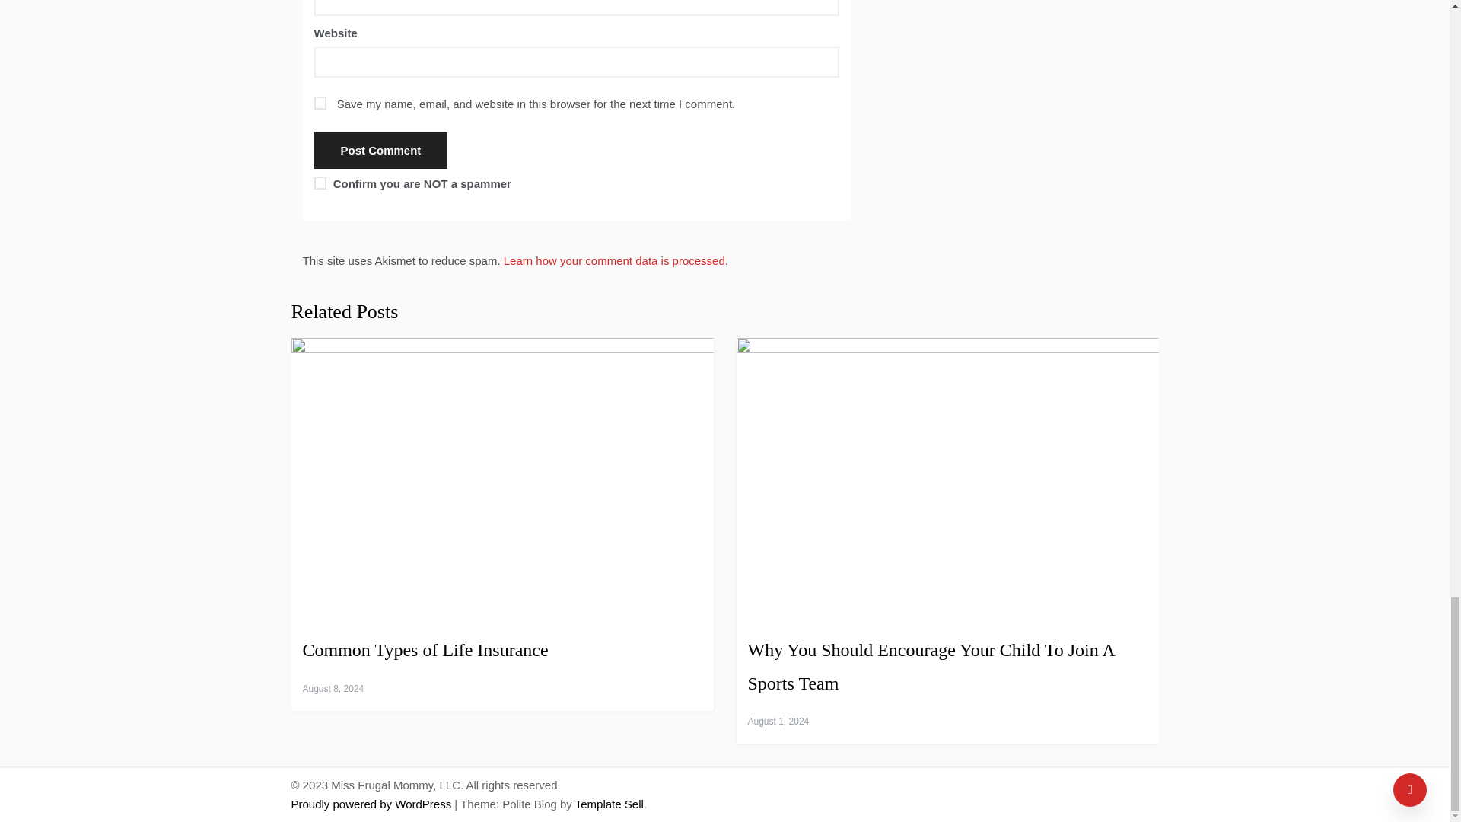 Image resolution: width=1461 pixels, height=822 pixels. What do you see at coordinates (320, 183) in the screenshot?
I see `on` at bounding box center [320, 183].